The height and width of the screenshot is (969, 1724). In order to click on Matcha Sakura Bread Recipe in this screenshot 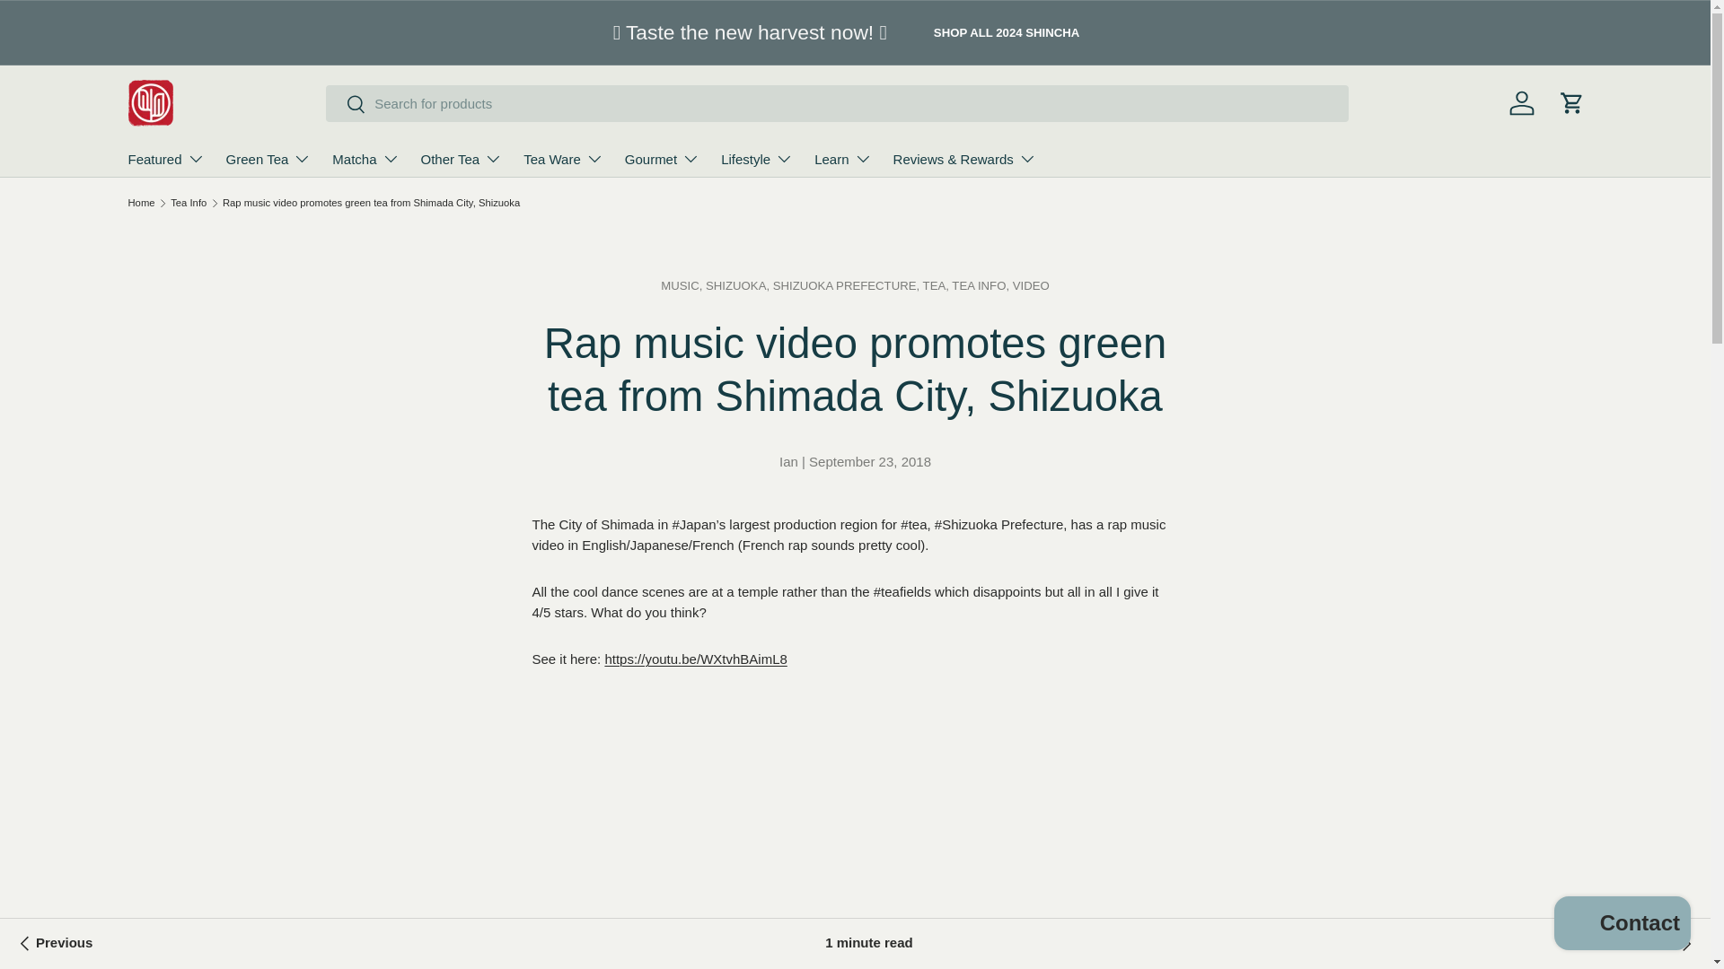, I will do `click(1670, 944)`.